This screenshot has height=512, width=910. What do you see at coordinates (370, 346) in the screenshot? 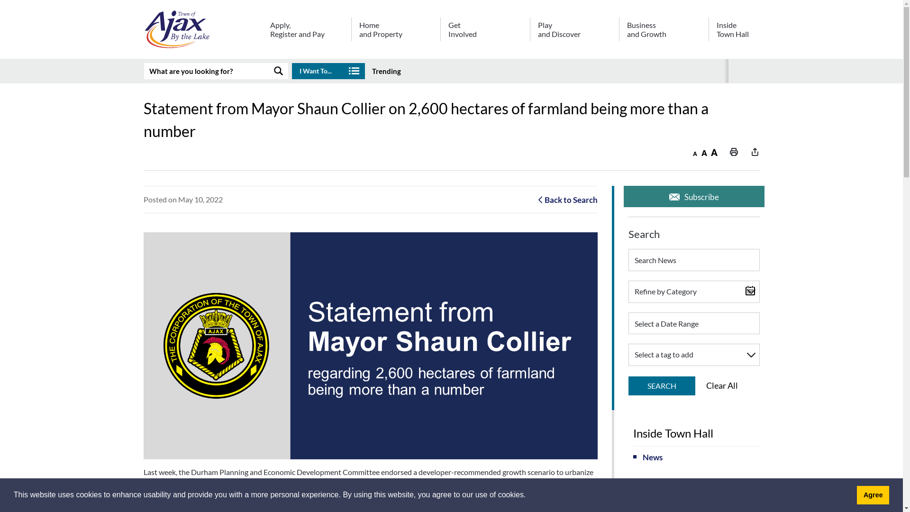
I see `Town of Ajax` at bounding box center [370, 346].